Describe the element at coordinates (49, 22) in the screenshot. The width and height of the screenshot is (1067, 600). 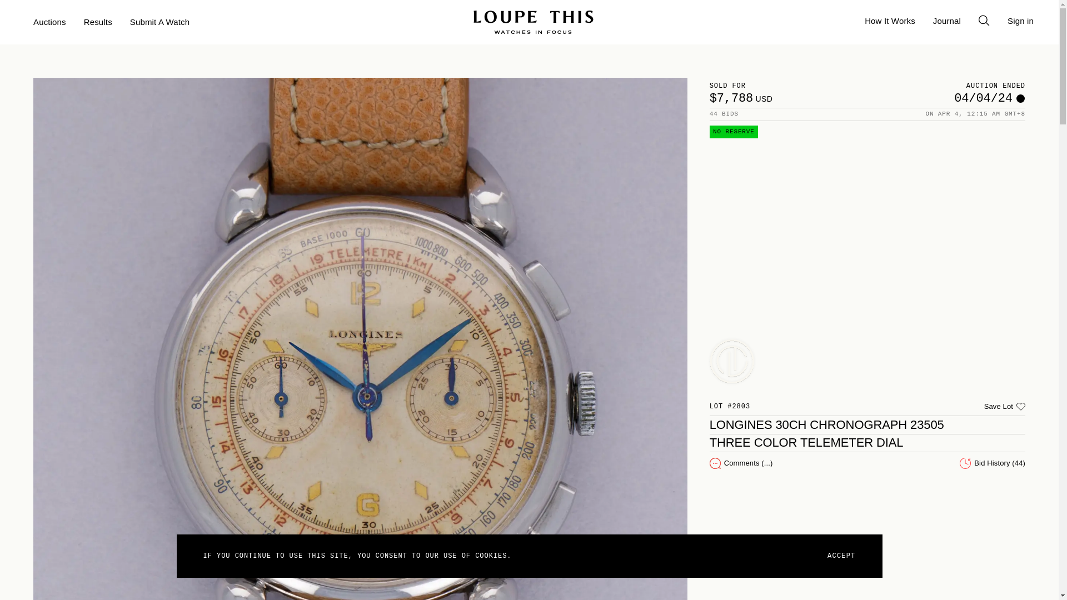
I see `Auctions` at that location.